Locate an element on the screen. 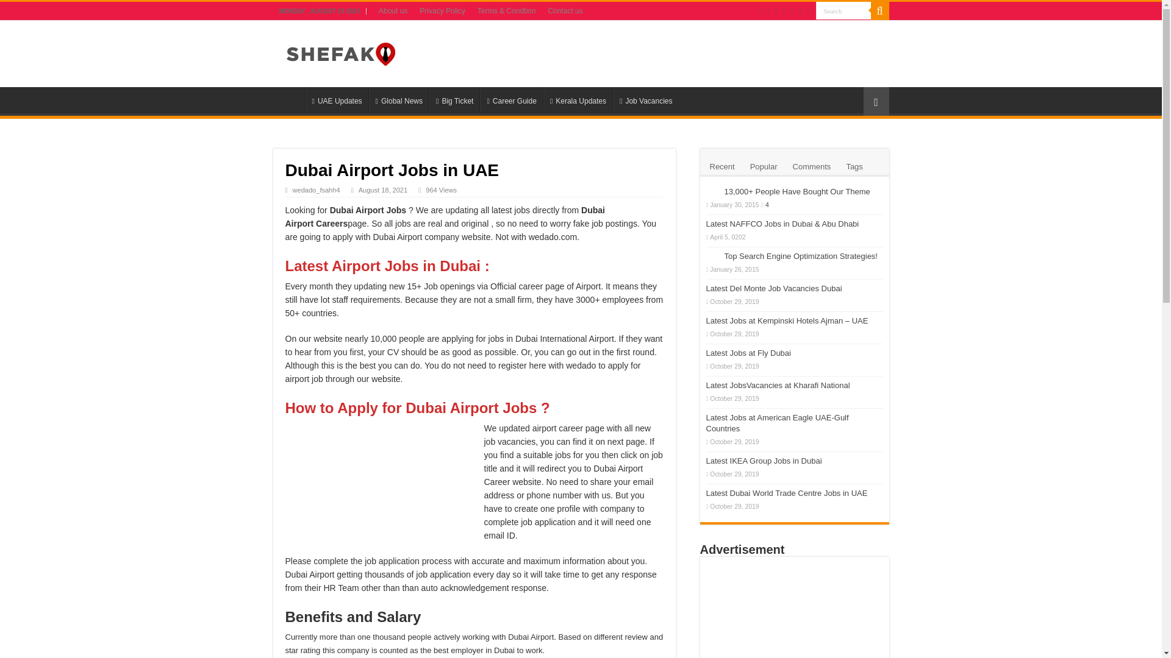 Image resolution: width=1171 pixels, height=658 pixels. Home is located at coordinates (288, 99).